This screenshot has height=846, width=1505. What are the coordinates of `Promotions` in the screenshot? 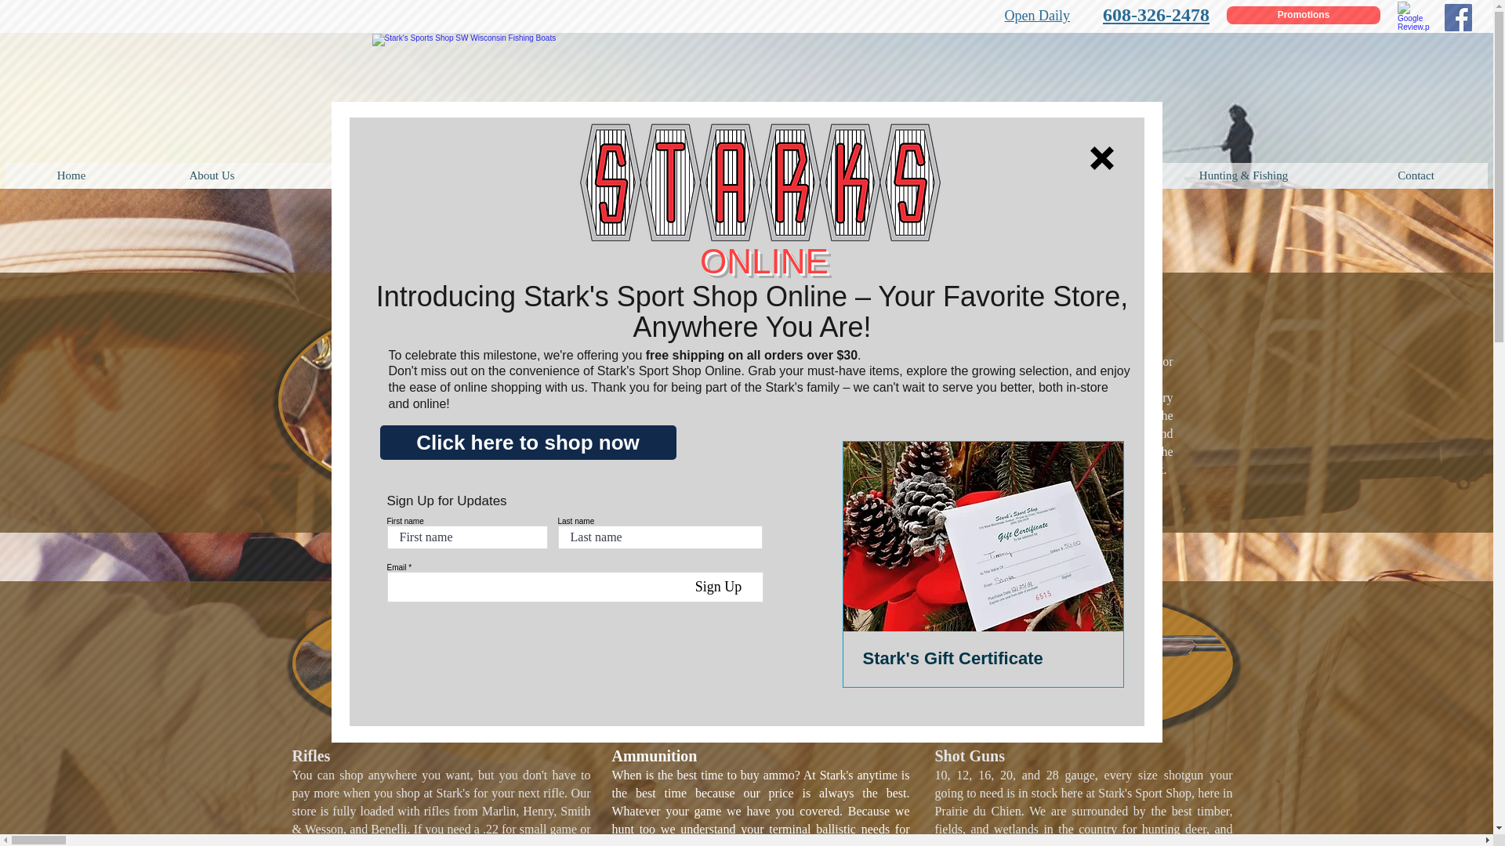 It's located at (1303, 15).